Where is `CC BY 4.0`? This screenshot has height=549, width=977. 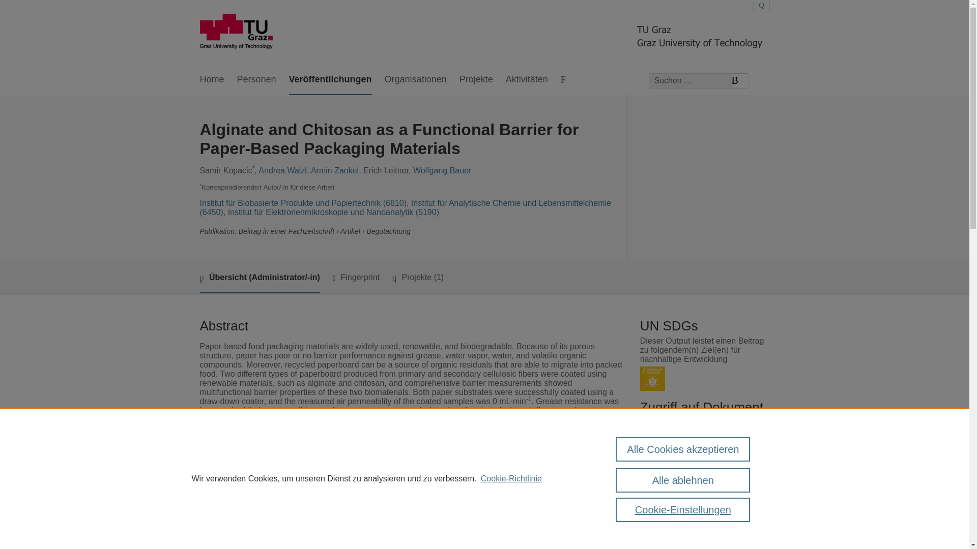
CC BY 4.0 is located at coordinates (687, 432).